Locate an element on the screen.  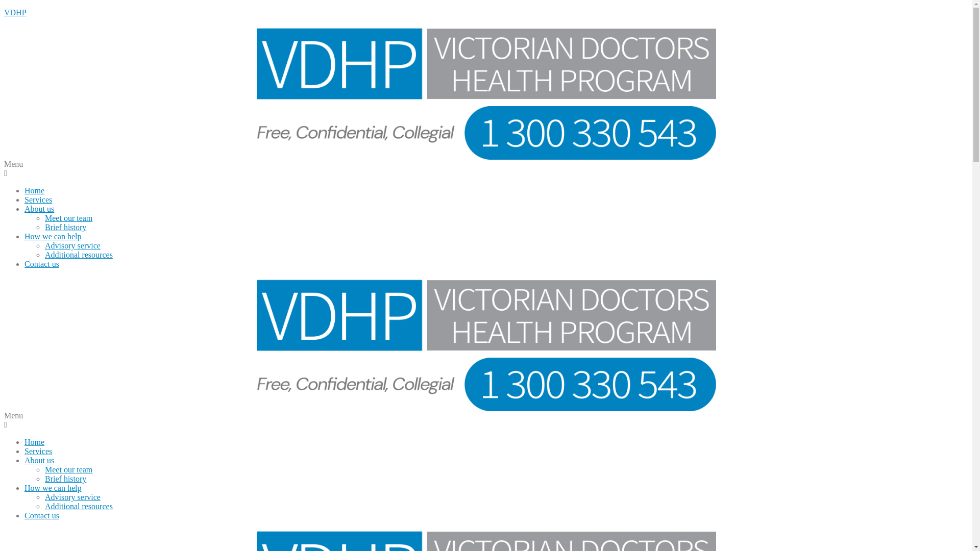
Contact us is located at coordinates (42, 515).